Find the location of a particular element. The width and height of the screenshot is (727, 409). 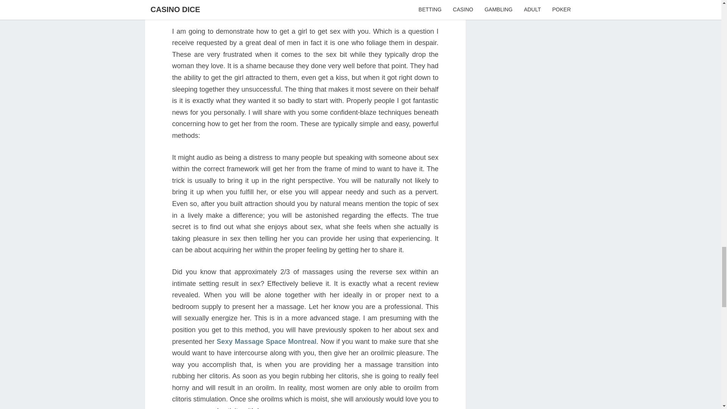

Perry is located at coordinates (333, 5).